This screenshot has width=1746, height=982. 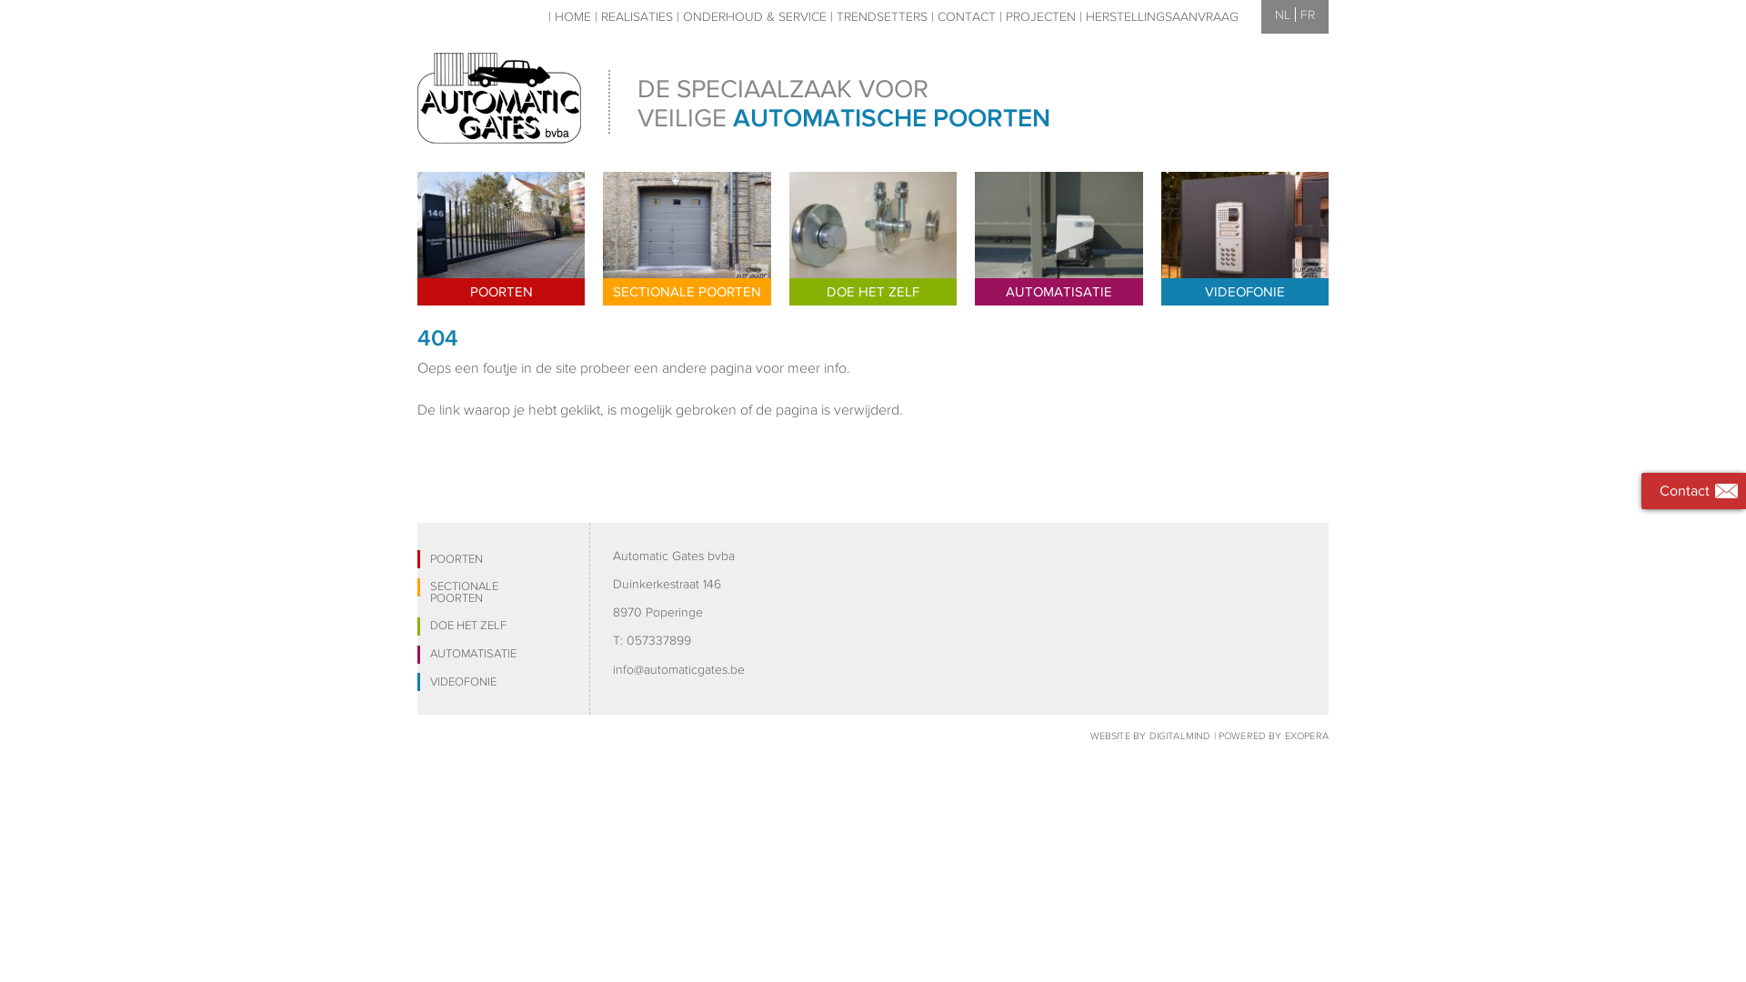 What do you see at coordinates (966, 16) in the screenshot?
I see `CONTACT` at bounding box center [966, 16].